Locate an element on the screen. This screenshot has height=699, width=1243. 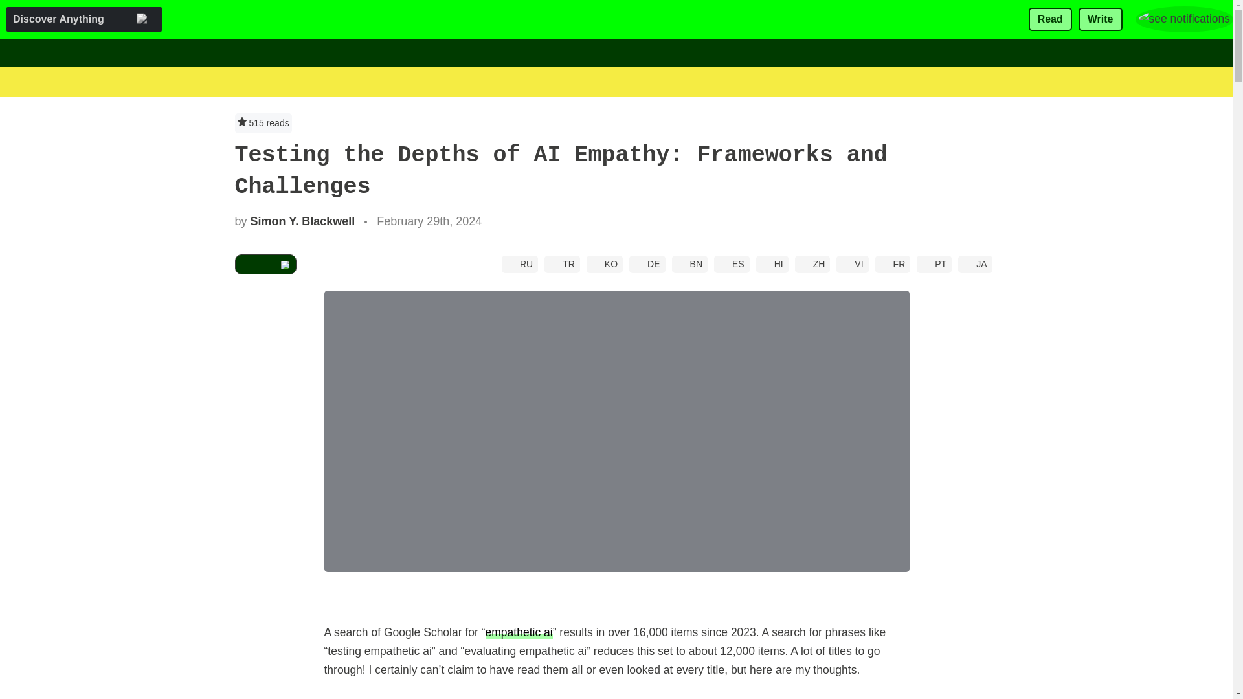
TR is located at coordinates (562, 264).